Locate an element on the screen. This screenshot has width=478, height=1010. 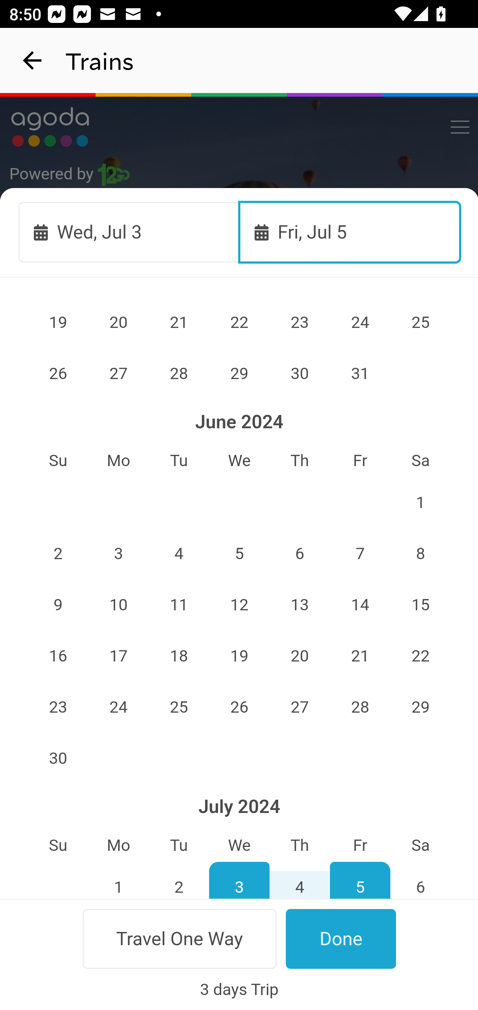
24 is located at coordinates (360, 322).